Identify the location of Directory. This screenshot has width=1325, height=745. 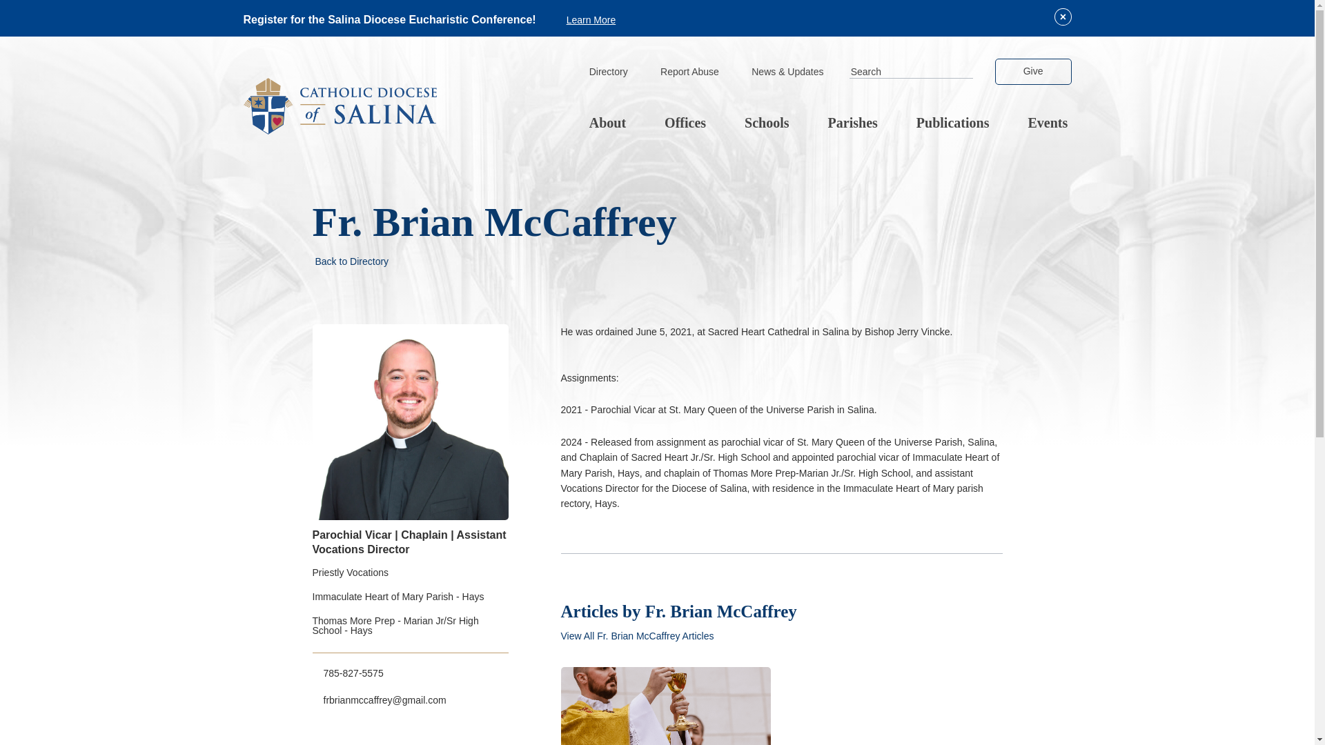
(608, 72).